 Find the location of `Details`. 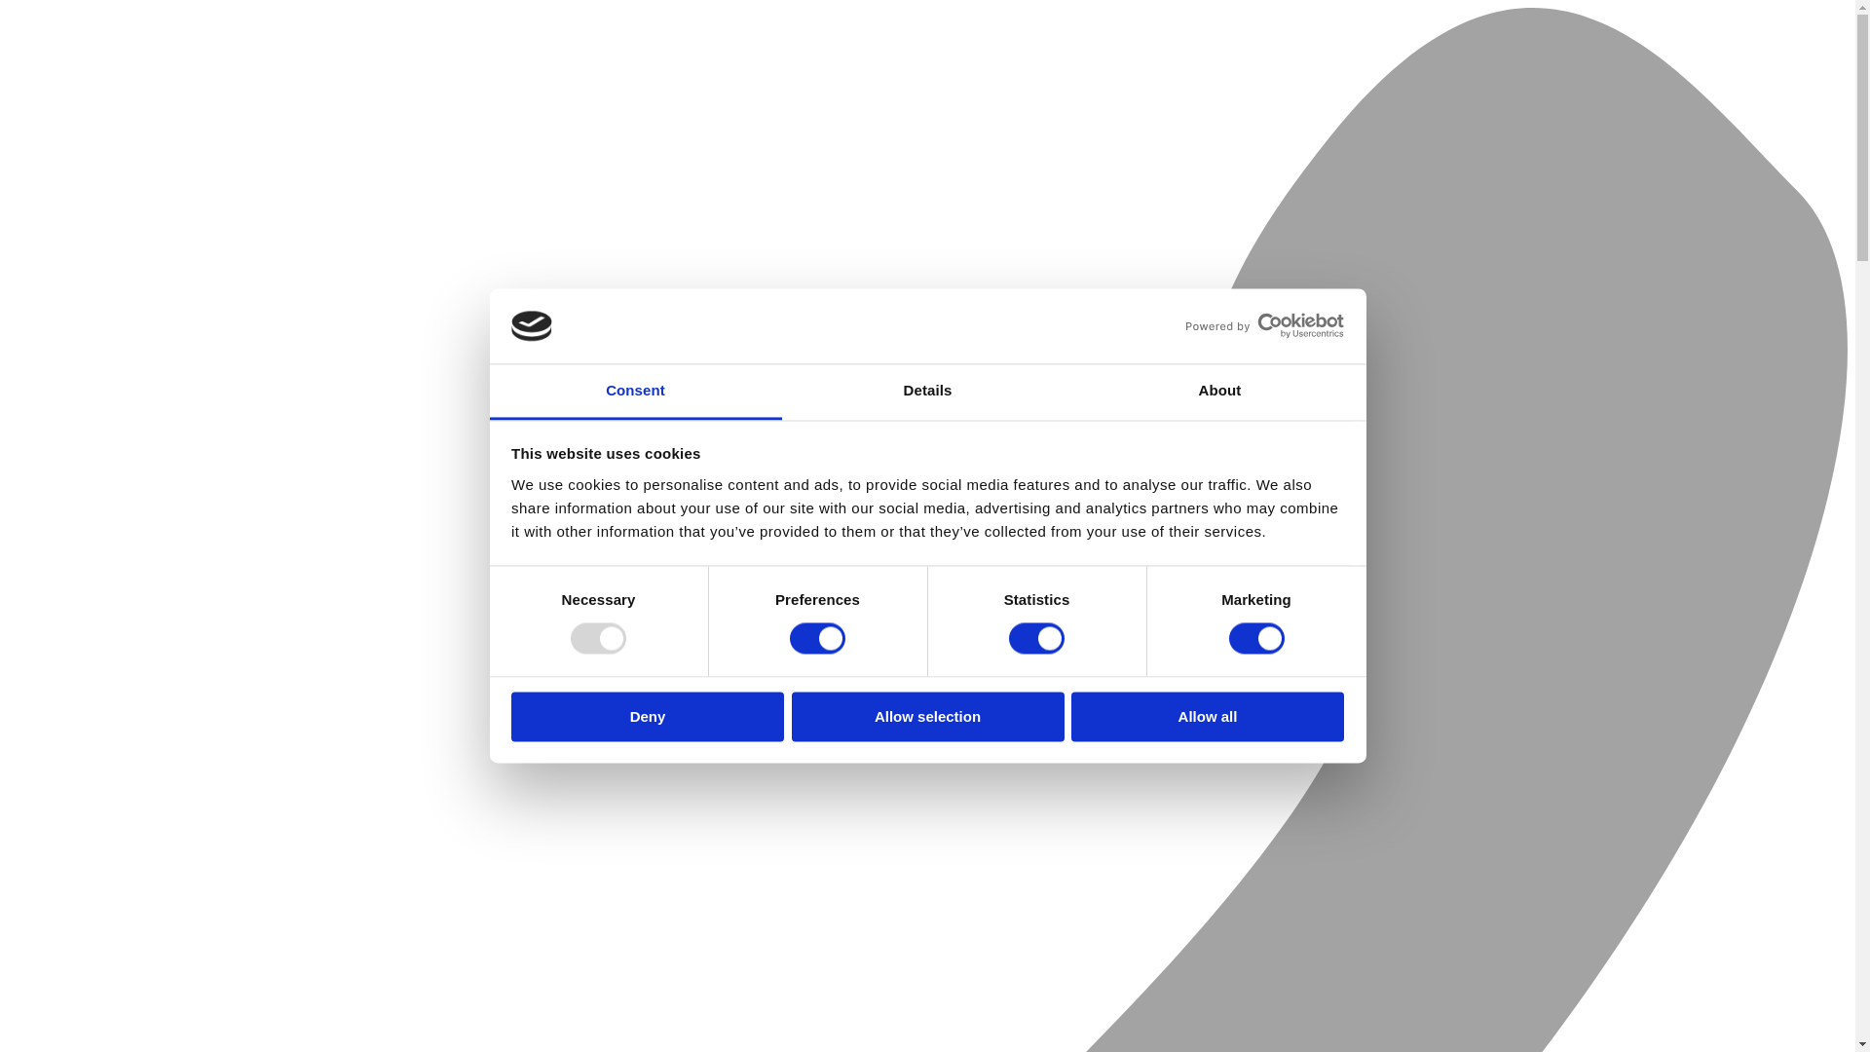

Details is located at coordinates (927, 392).